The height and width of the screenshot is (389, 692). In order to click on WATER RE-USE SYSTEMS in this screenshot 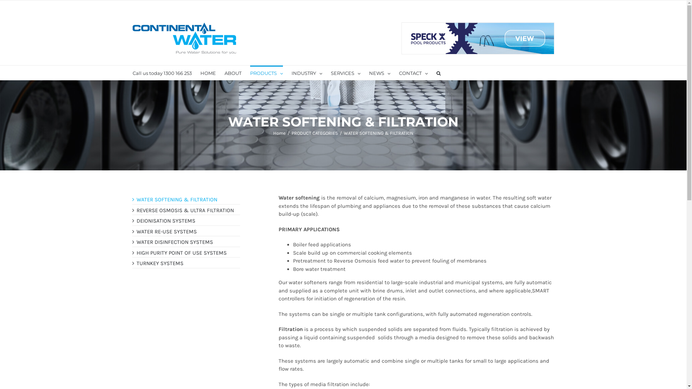, I will do `click(167, 232)`.